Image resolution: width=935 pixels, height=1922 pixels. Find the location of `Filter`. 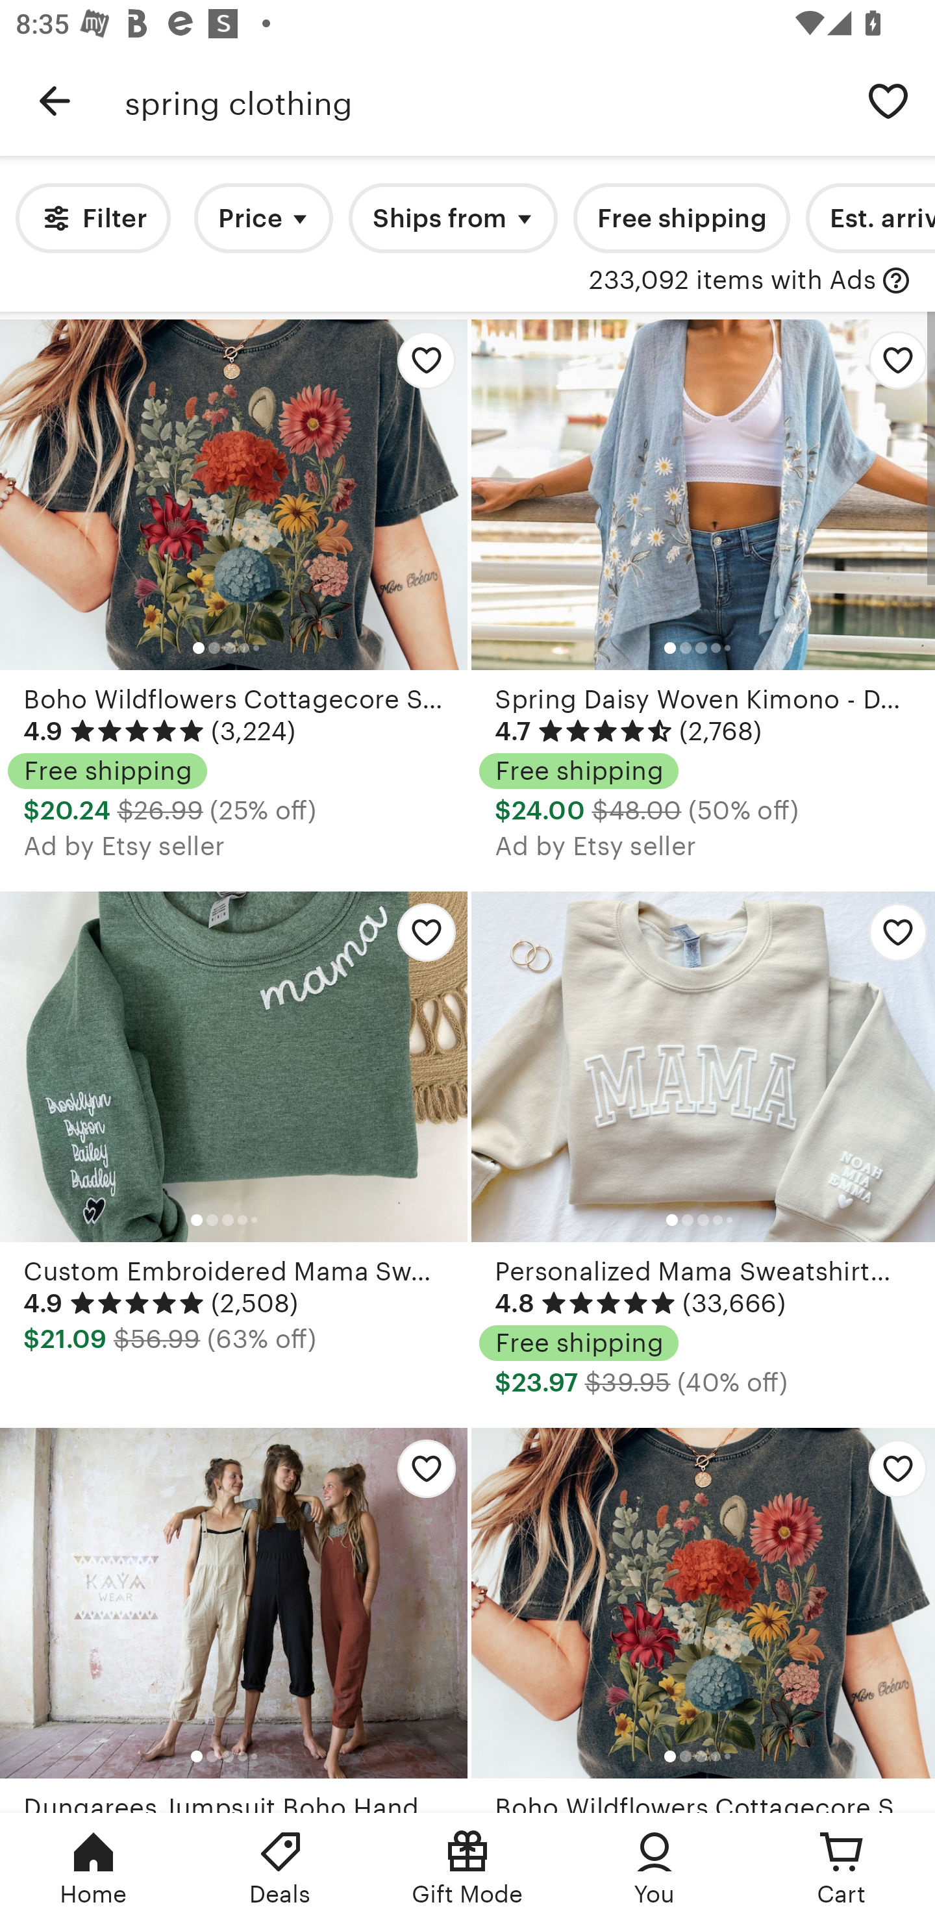

Filter is located at coordinates (93, 218).